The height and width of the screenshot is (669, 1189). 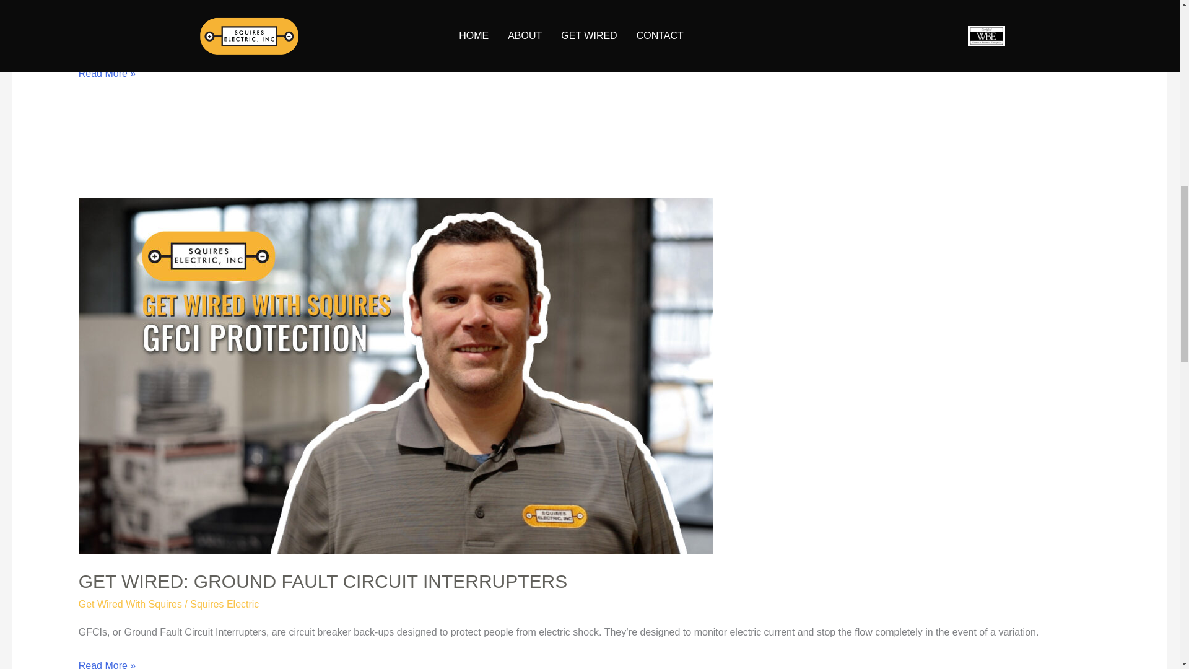 What do you see at coordinates (224, 603) in the screenshot?
I see `Squires Electric` at bounding box center [224, 603].